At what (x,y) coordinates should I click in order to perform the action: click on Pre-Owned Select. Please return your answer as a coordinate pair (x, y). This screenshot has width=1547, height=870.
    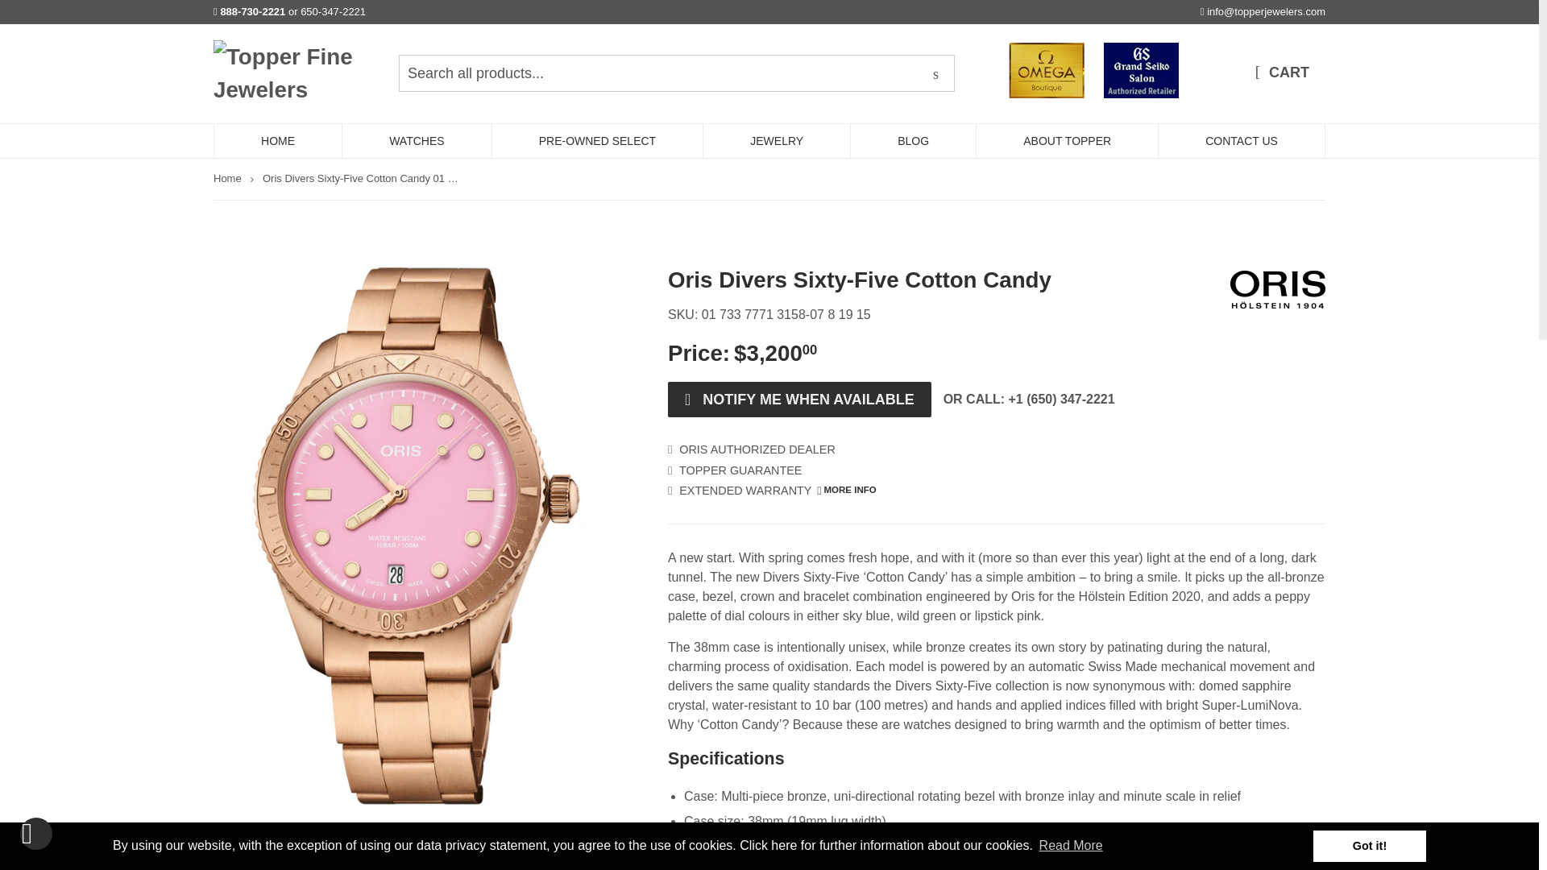
    Looking at the image, I should click on (598, 140).